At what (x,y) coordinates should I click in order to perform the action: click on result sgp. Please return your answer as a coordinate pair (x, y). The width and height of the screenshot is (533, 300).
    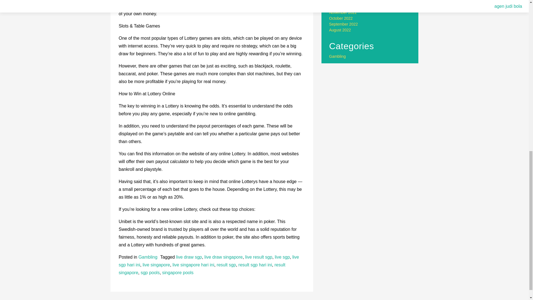
    Looking at the image, I should click on (227, 265).